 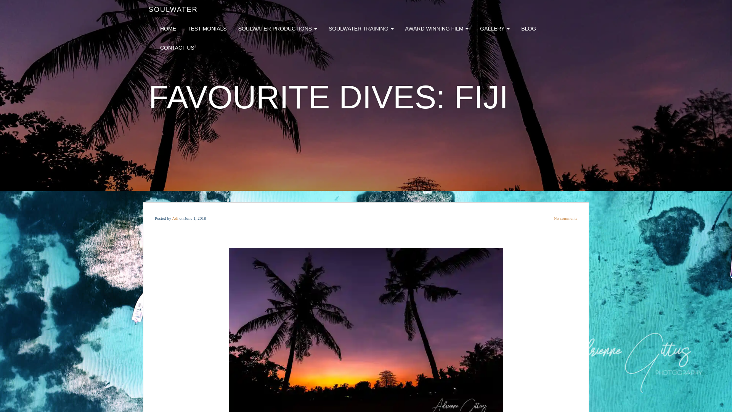 What do you see at coordinates (495, 26) in the screenshot?
I see `GALLERY` at bounding box center [495, 26].